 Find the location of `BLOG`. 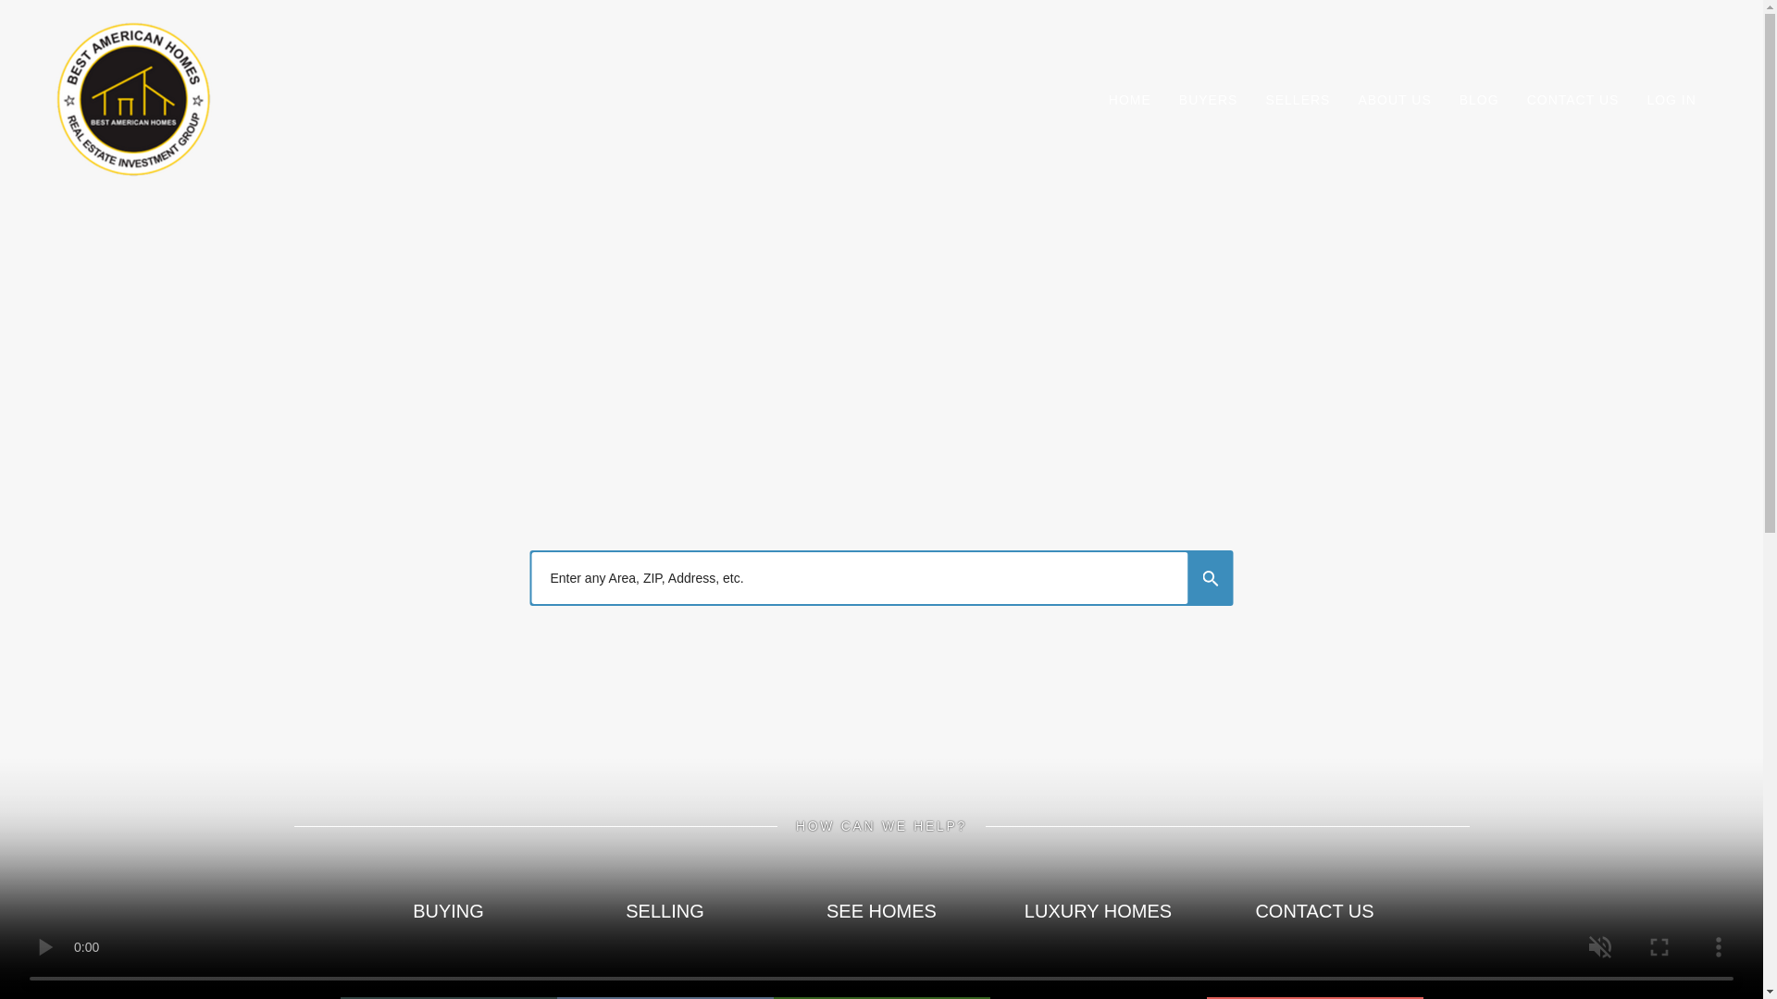

BLOG is located at coordinates (1479, 100).